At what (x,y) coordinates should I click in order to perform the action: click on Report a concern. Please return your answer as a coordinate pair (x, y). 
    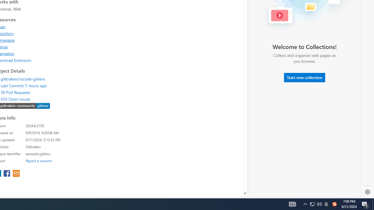
    Looking at the image, I should click on (39, 160).